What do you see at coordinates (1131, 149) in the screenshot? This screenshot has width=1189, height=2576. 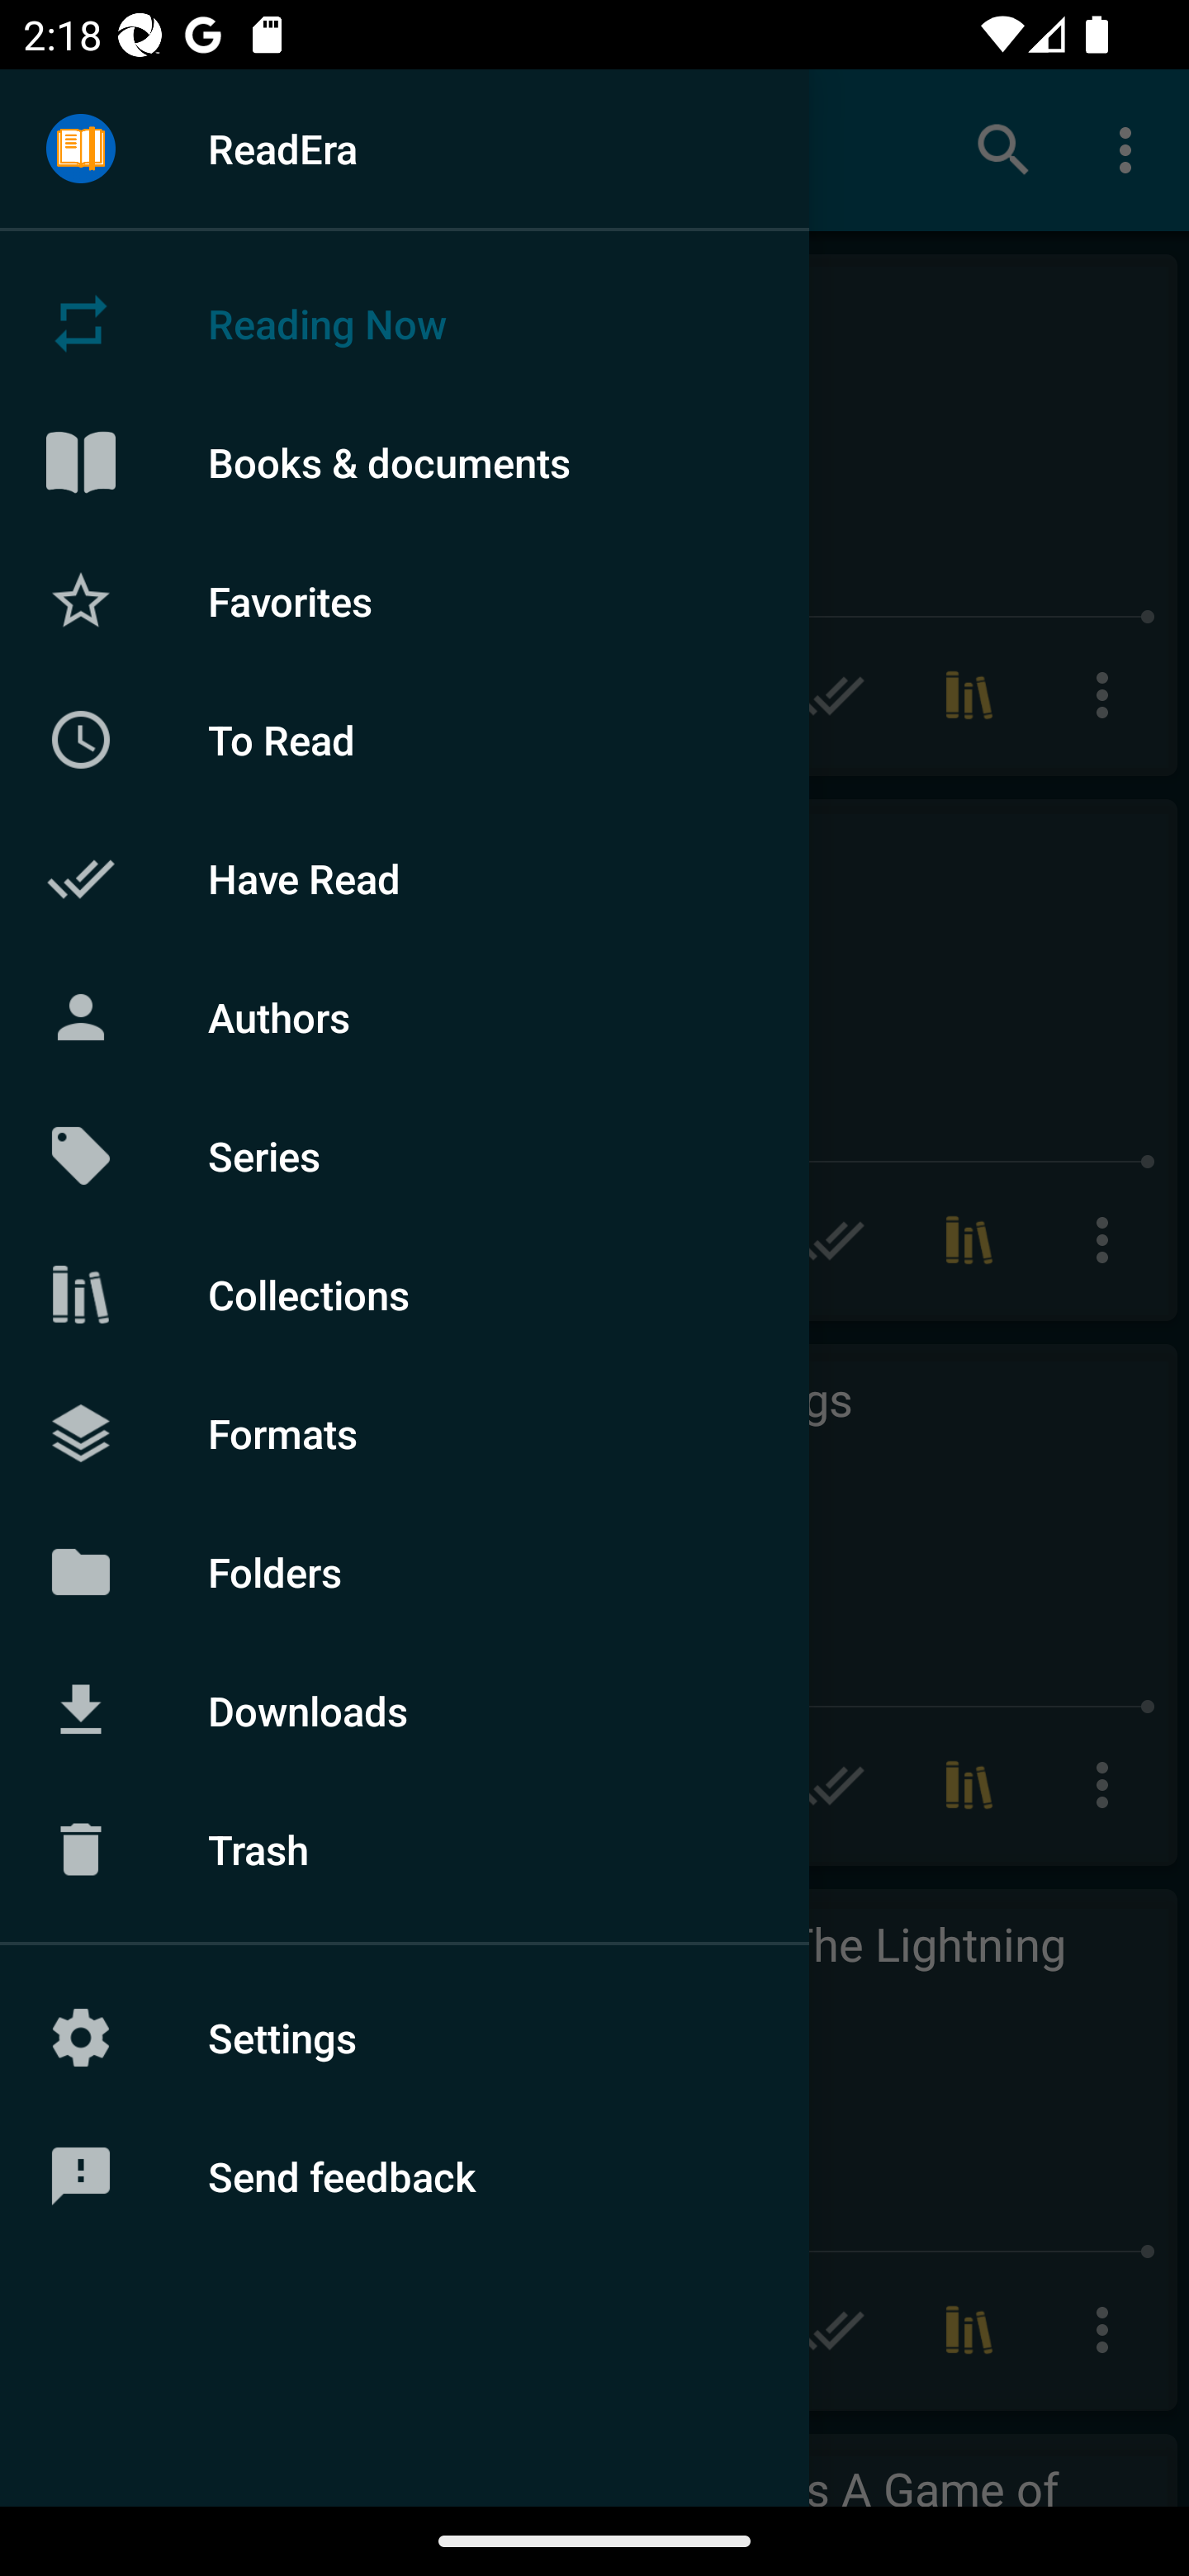 I see `More options` at bounding box center [1131, 149].